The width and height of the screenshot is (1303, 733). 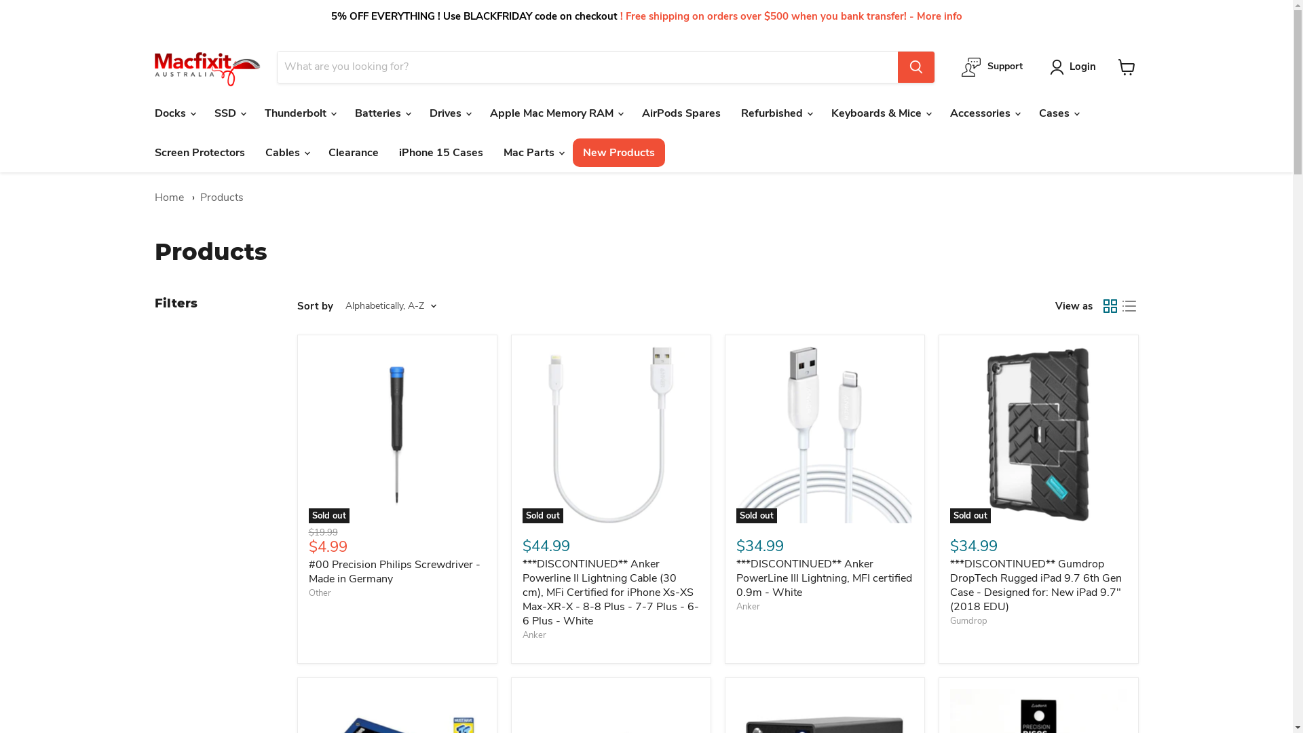 What do you see at coordinates (992, 67) in the screenshot?
I see `Support` at bounding box center [992, 67].